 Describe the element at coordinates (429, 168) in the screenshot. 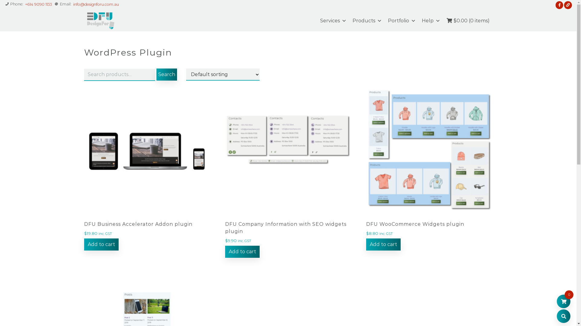

I see `DFU WooCommerce Widgets plugin
$8.80 inc. GST` at that location.